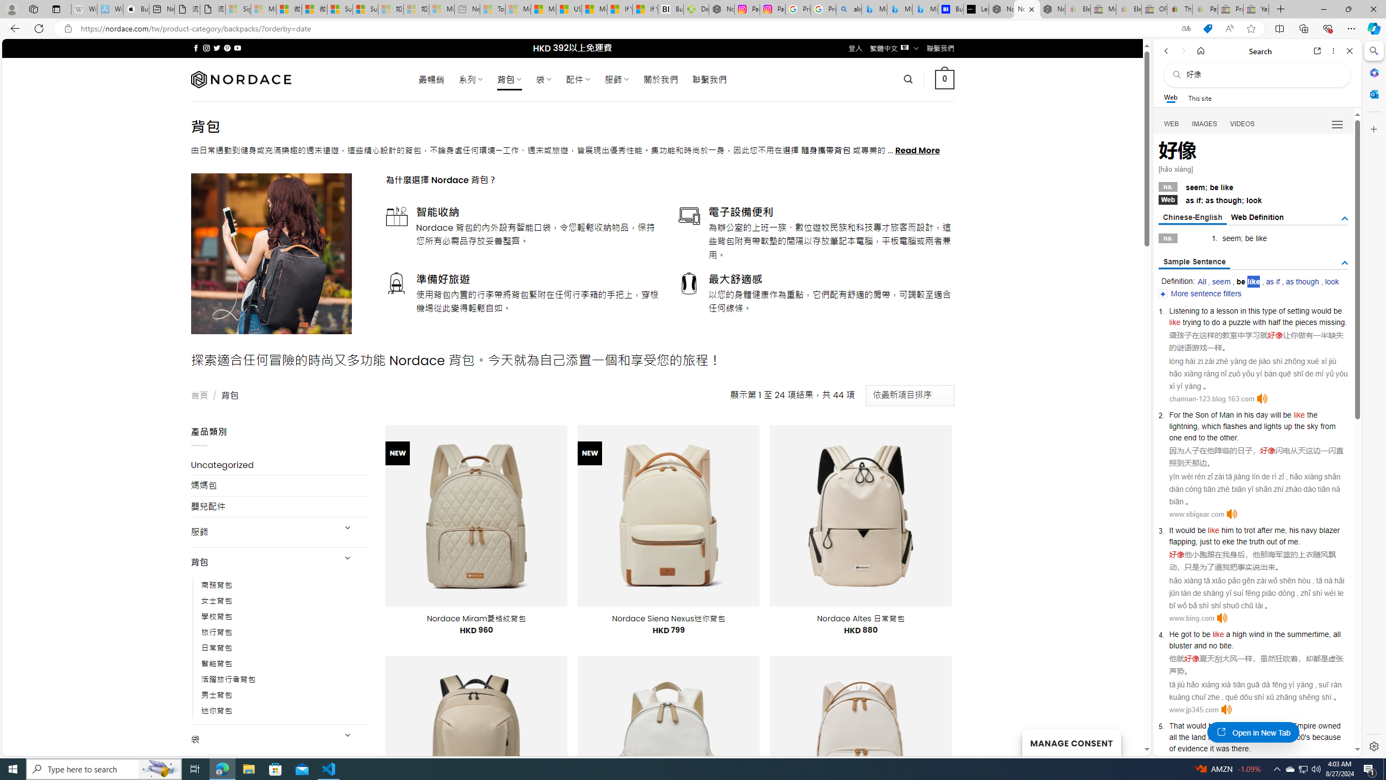 The image size is (1386, 780). What do you see at coordinates (1212, 748) in the screenshot?
I see `it` at bounding box center [1212, 748].